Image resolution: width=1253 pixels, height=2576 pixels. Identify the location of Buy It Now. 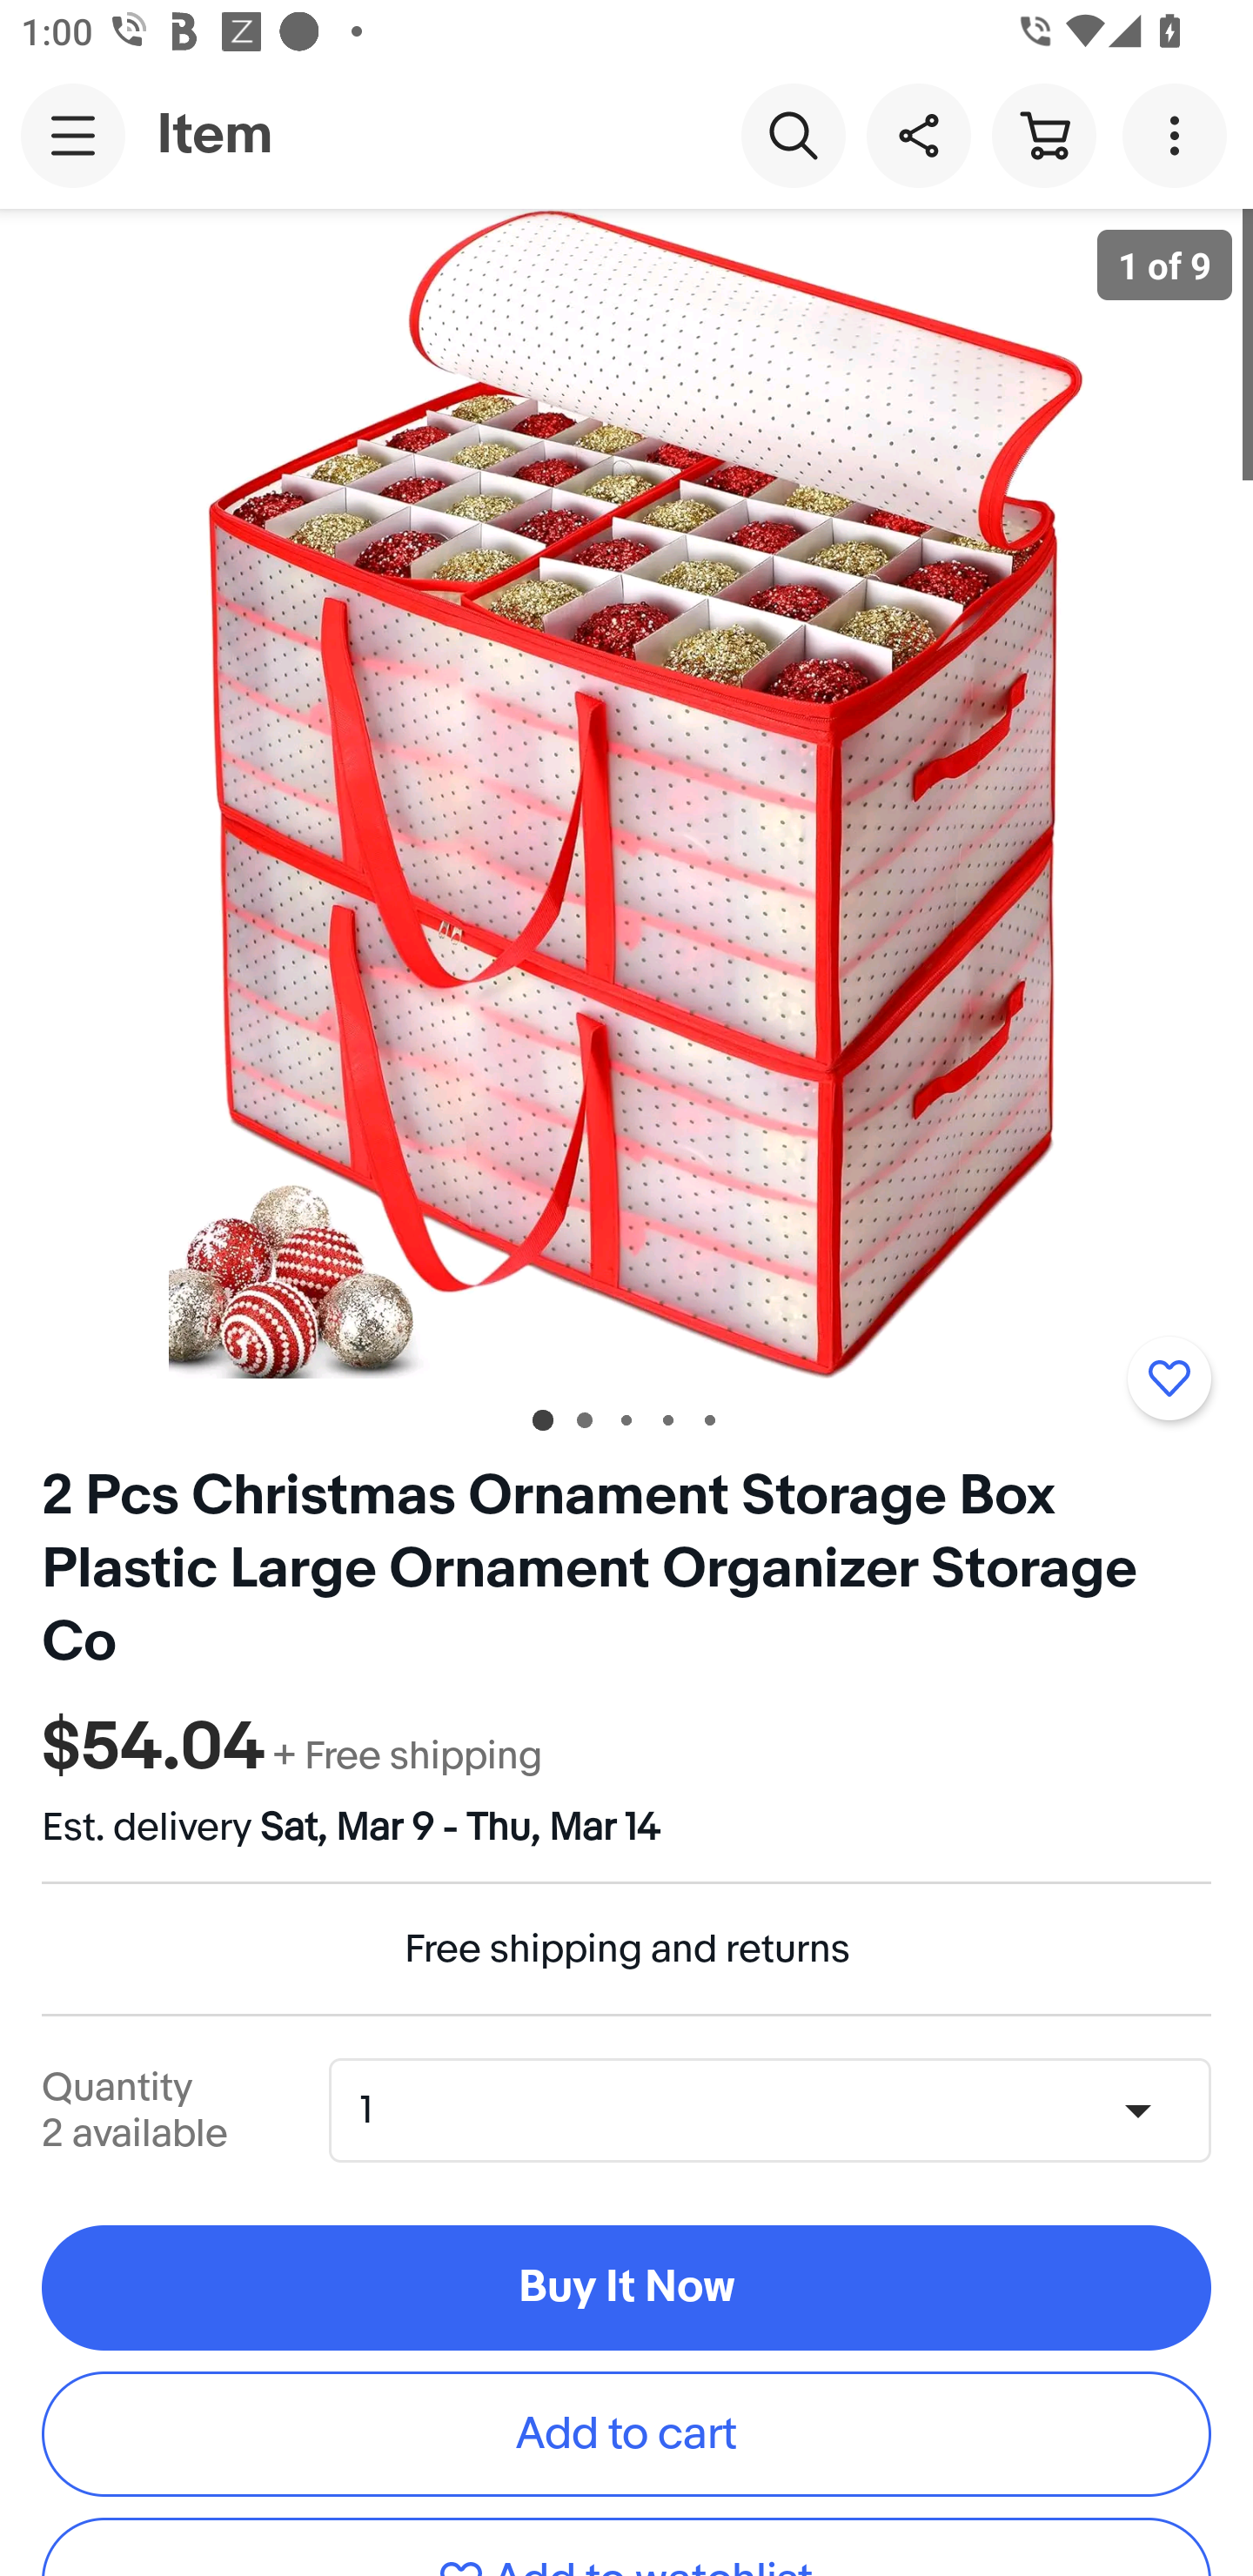
(626, 2287).